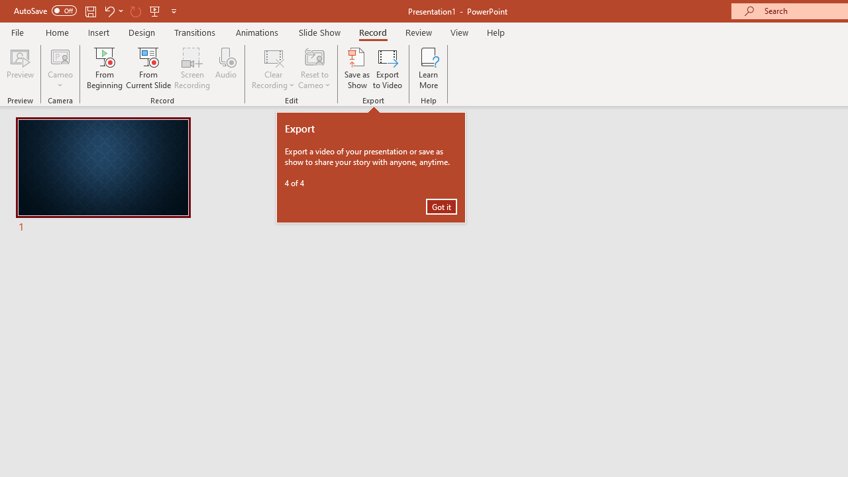 The image size is (848, 477). Describe the element at coordinates (135, 11) in the screenshot. I see `Redo` at that location.